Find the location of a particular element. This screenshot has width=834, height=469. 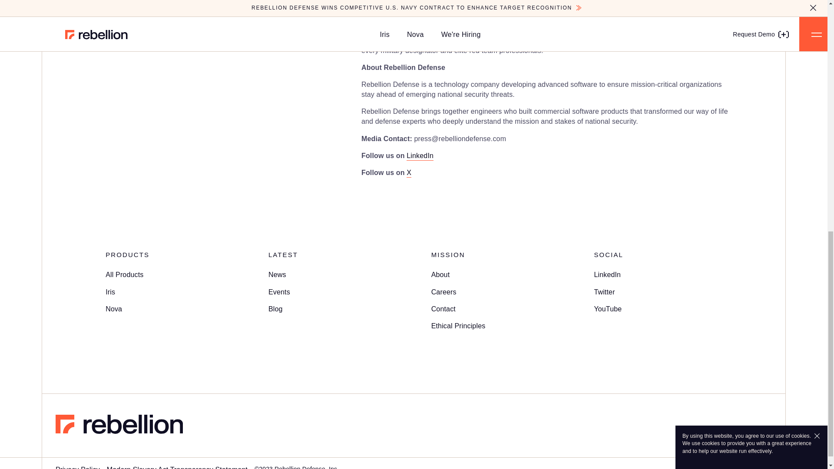

Careers is located at coordinates (443, 292).